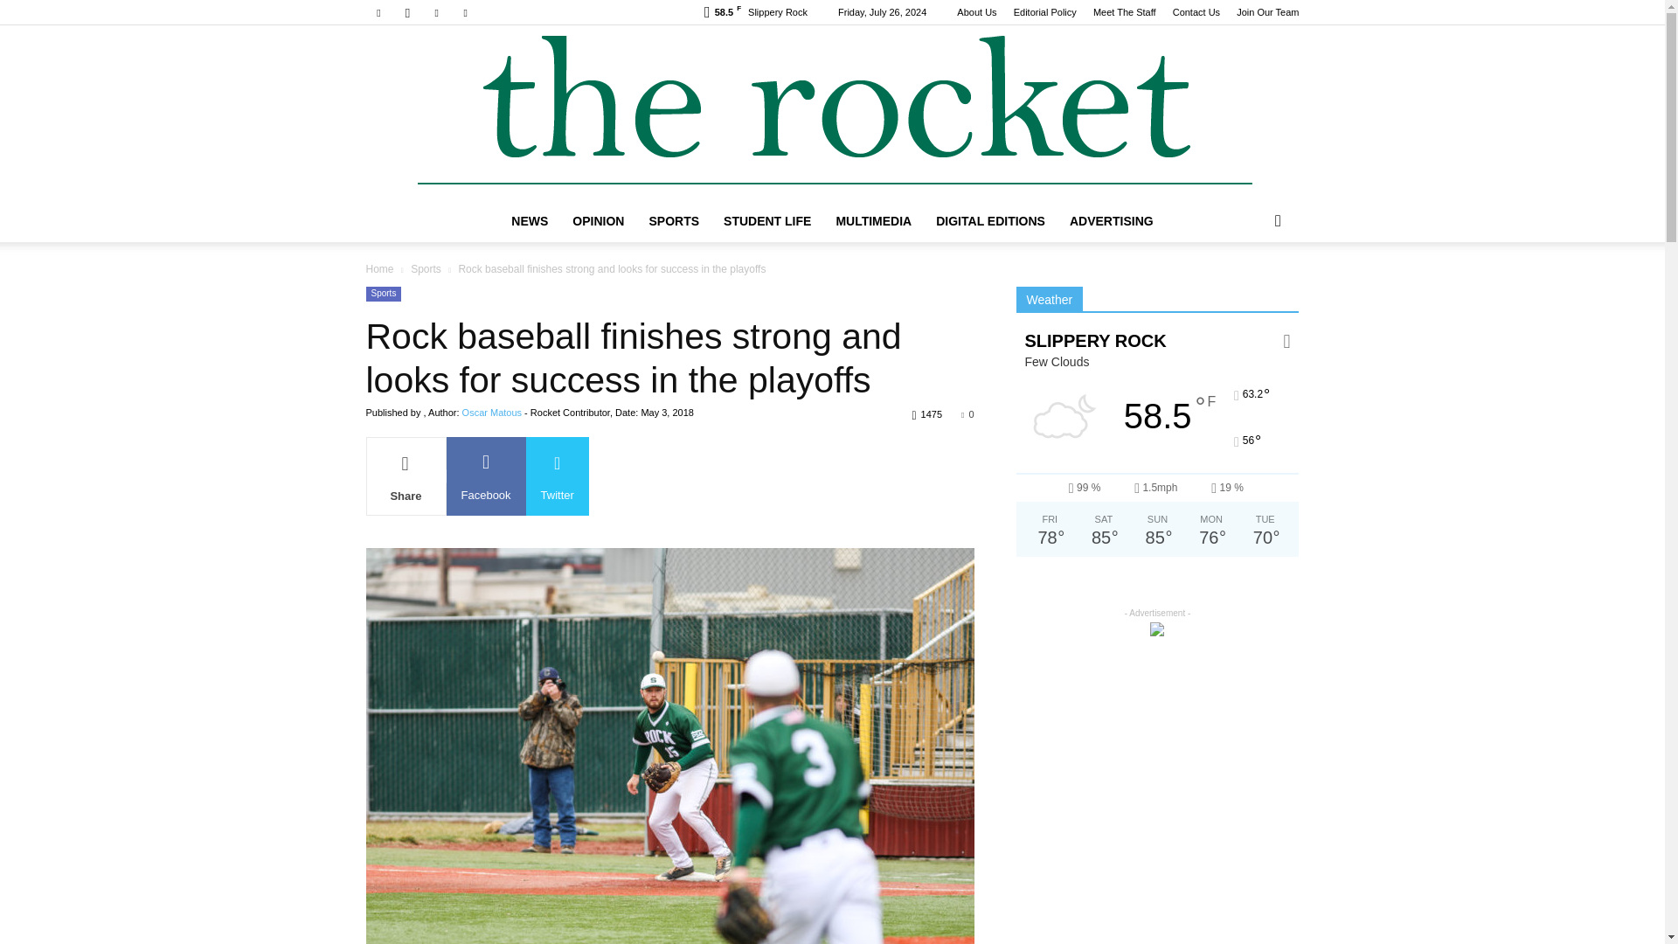 Image resolution: width=1678 pixels, height=944 pixels. I want to click on Facebook, so click(378, 12).